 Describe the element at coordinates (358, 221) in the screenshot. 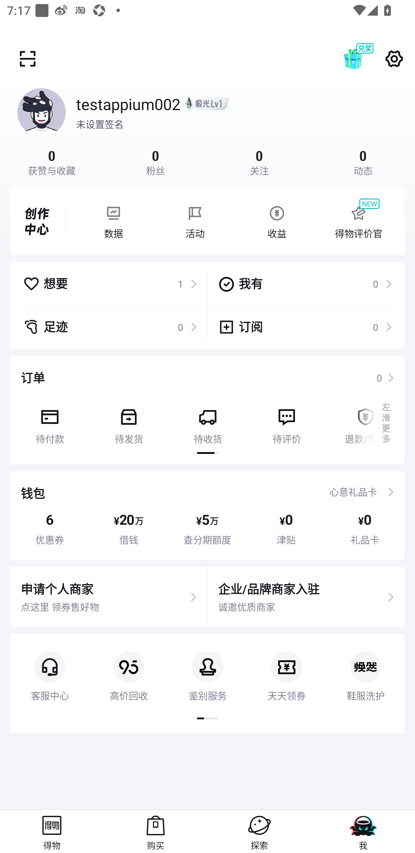

I see `NEW 得物评价官` at that location.